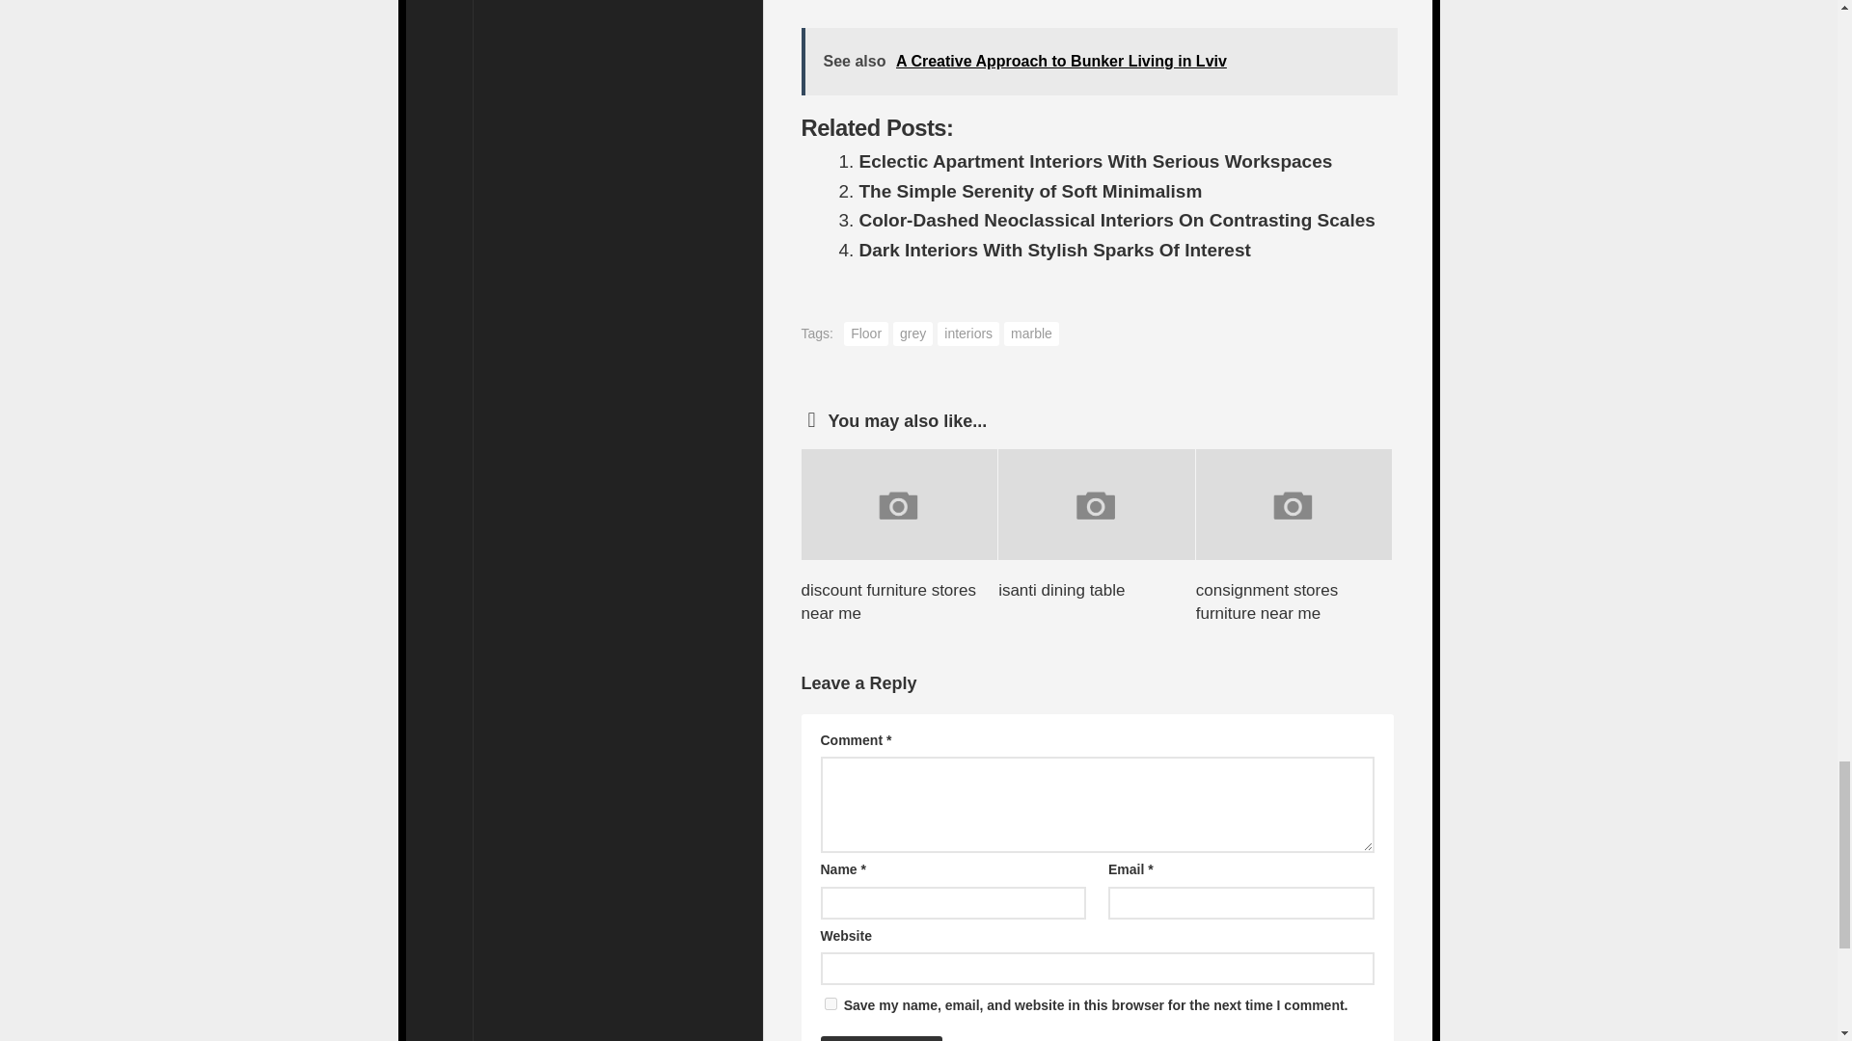 This screenshot has height=1041, width=1852. Describe the element at coordinates (968, 334) in the screenshot. I see `interiors` at that location.